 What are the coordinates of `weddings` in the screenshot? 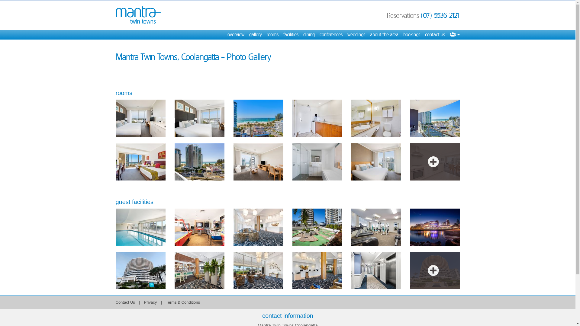 It's located at (356, 35).